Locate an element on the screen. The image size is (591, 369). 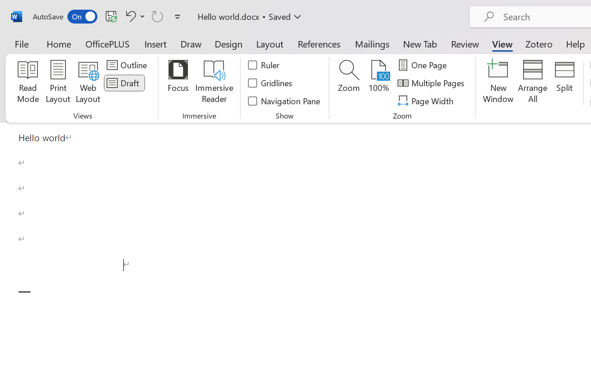
Layout is located at coordinates (270, 43).